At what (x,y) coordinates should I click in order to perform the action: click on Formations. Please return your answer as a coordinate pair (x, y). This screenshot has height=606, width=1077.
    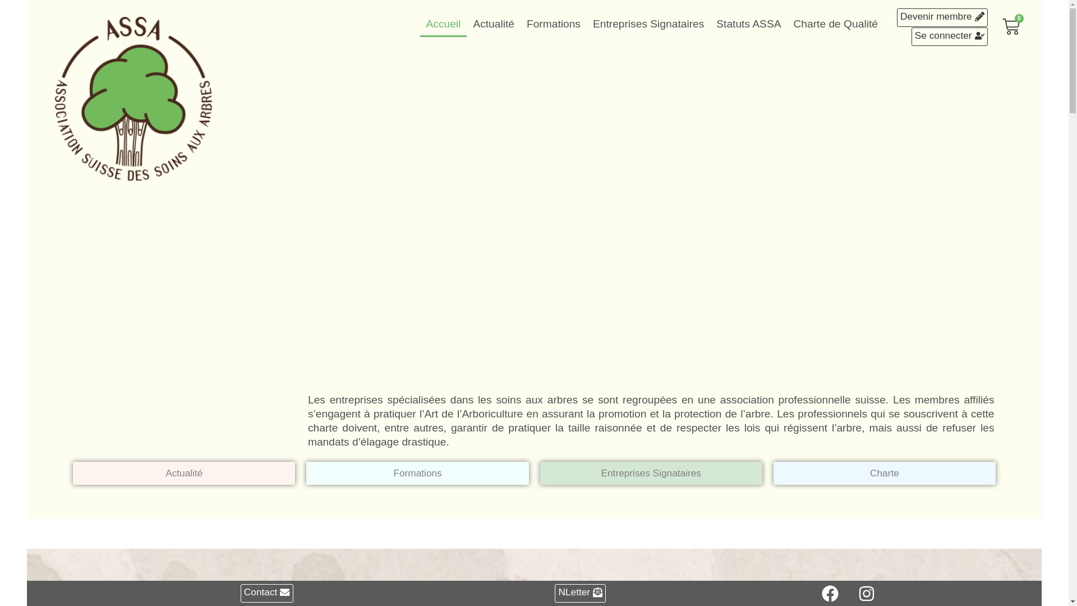
    Looking at the image, I should click on (417, 474).